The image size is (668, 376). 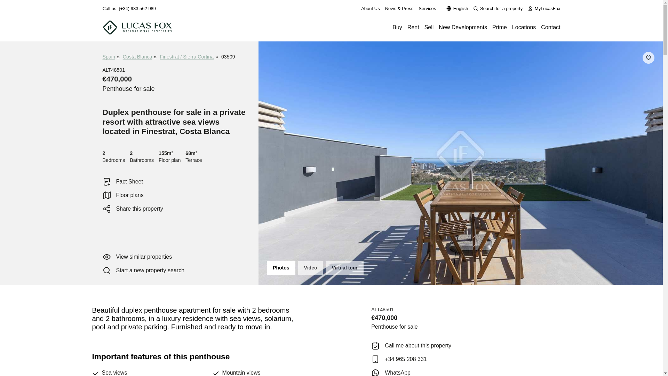 What do you see at coordinates (457, 8) in the screenshot?
I see `English` at bounding box center [457, 8].